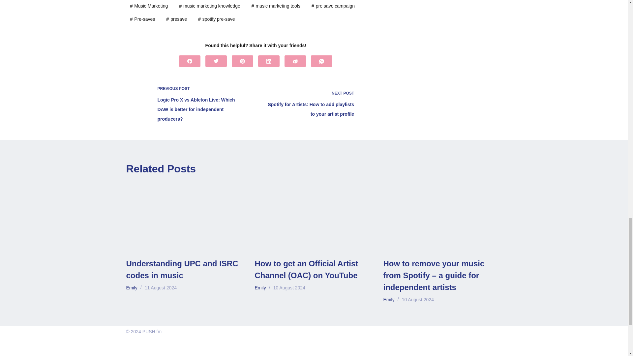 This screenshot has width=633, height=356. Describe the element at coordinates (217, 19) in the screenshot. I see `spotify pre-save` at that location.